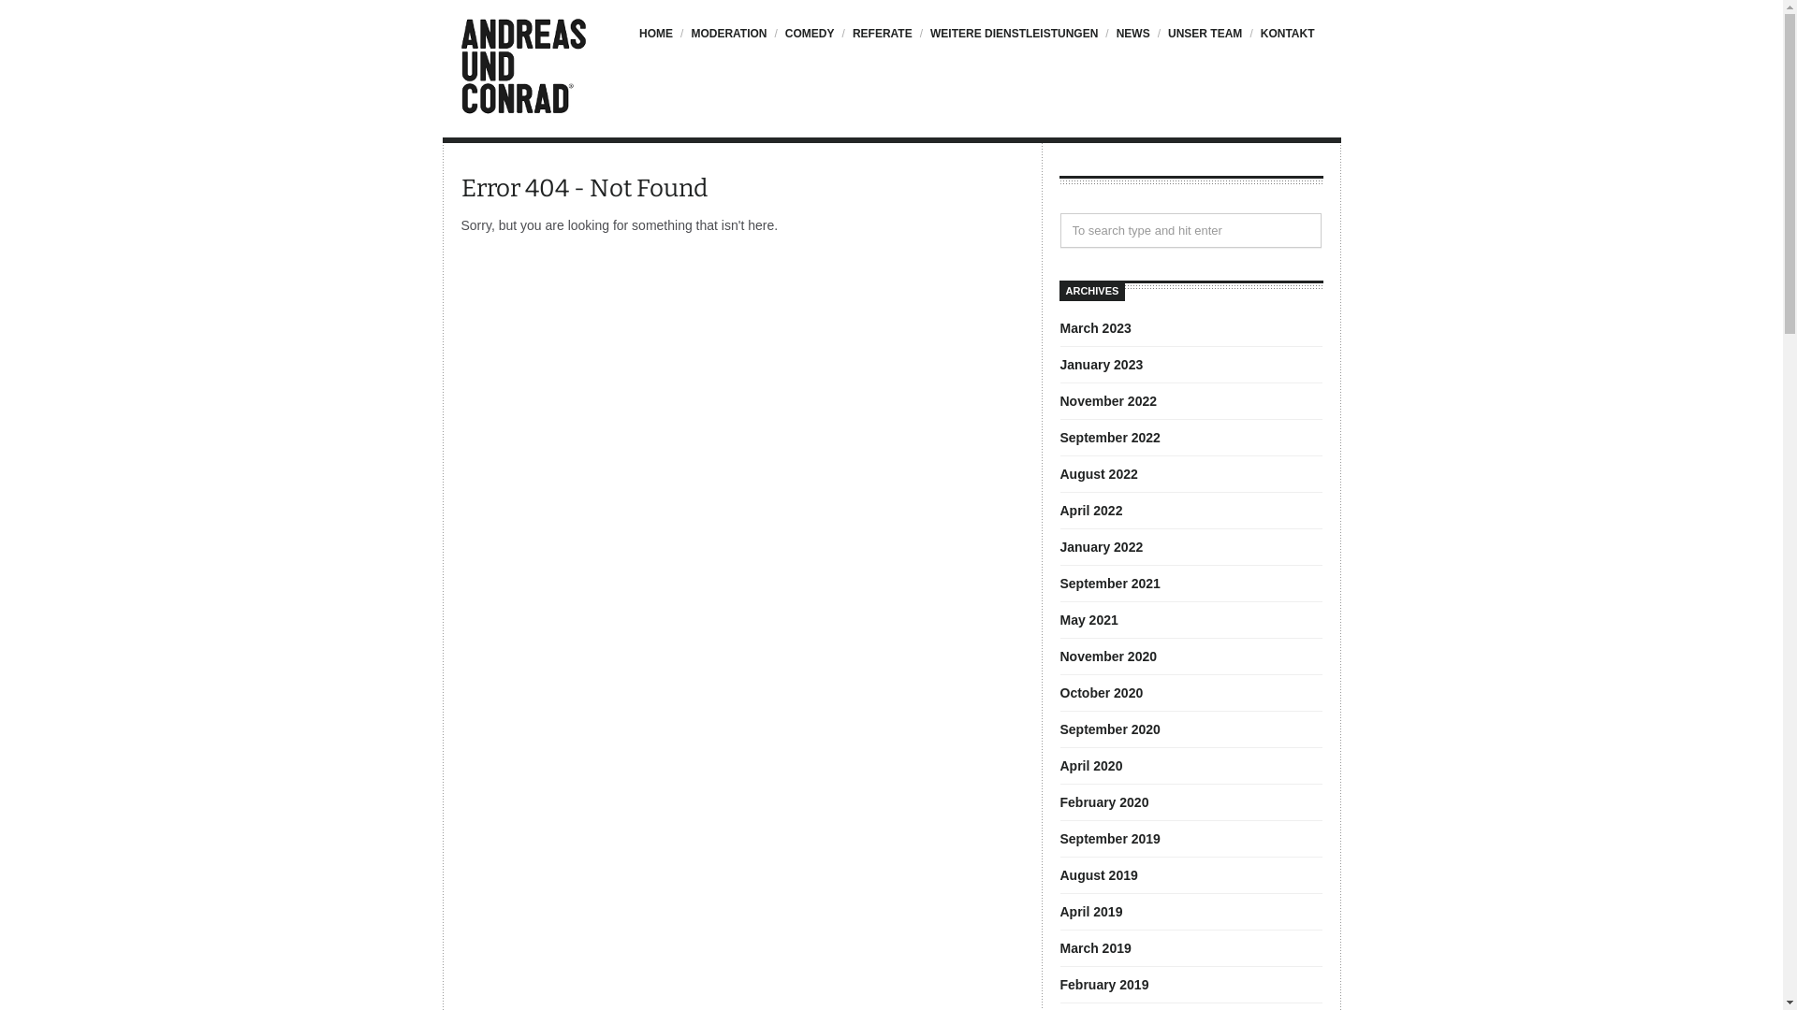  What do you see at coordinates (1108, 656) in the screenshot?
I see `November 2020` at bounding box center [1108, 656].